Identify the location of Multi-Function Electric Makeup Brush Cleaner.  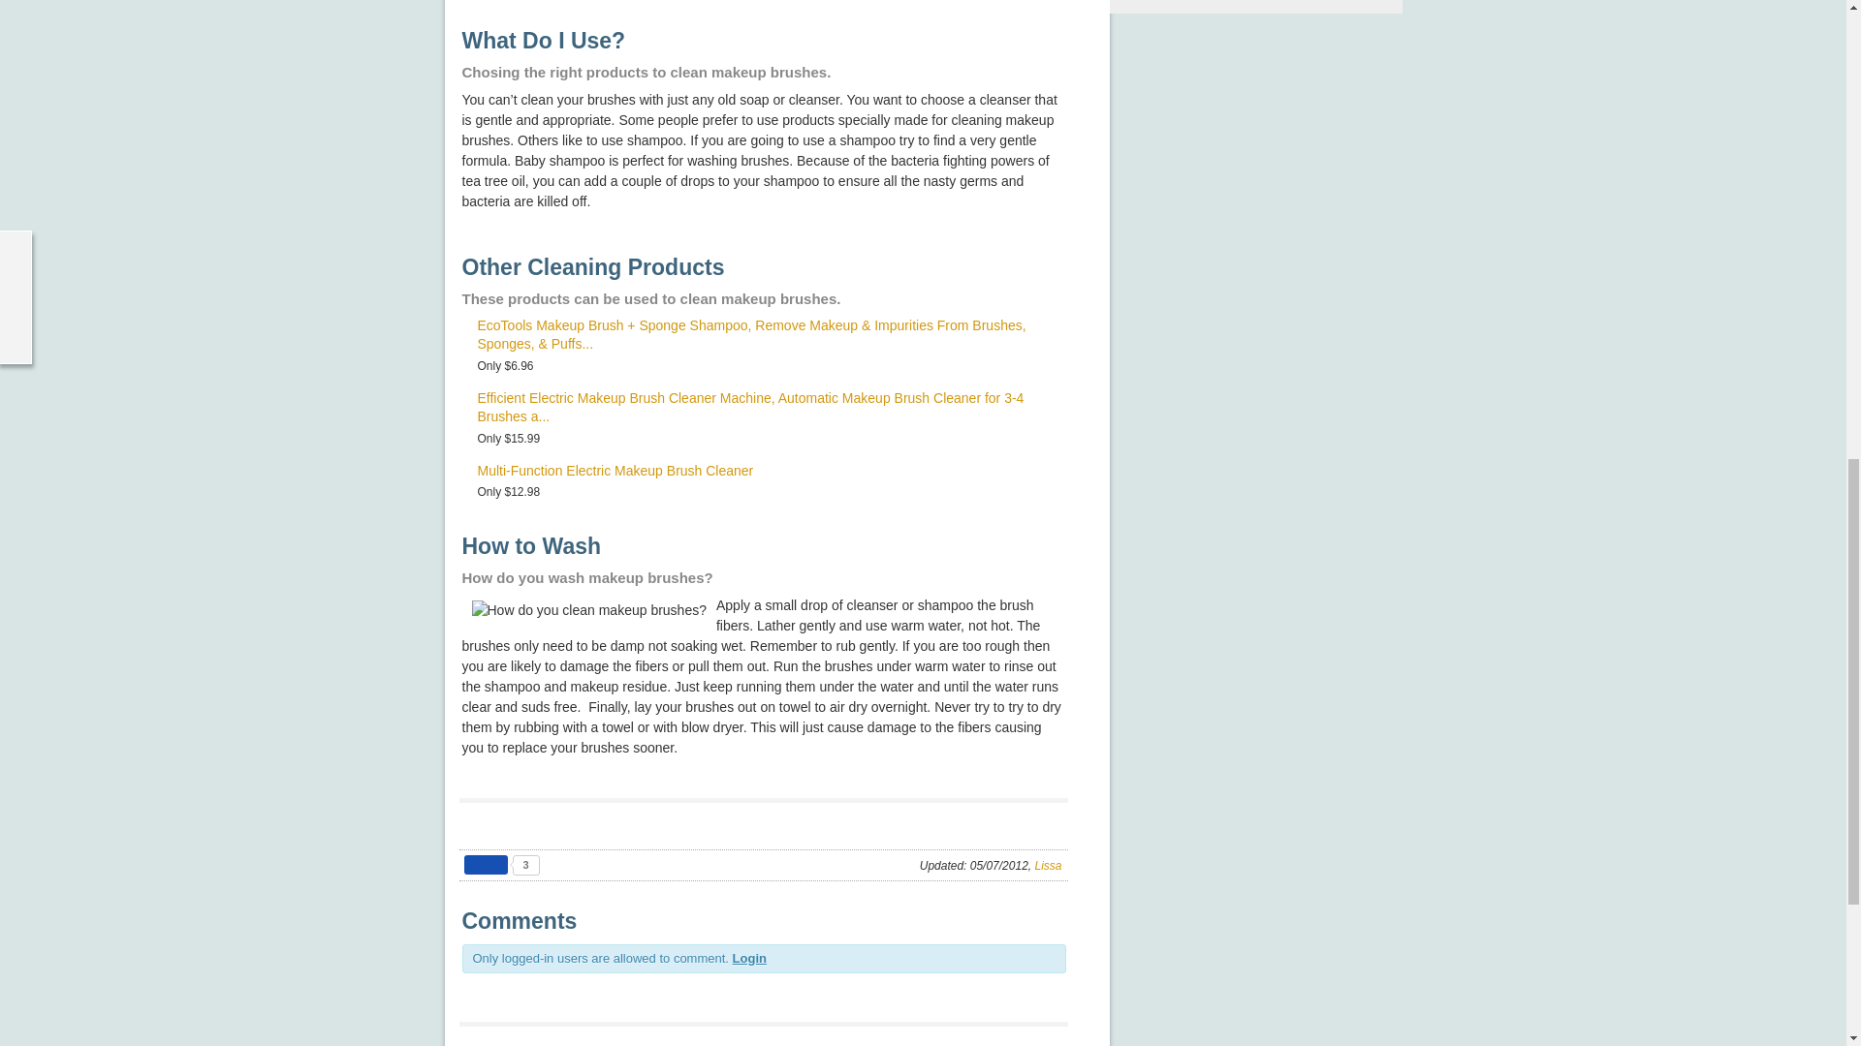
(615, 471).